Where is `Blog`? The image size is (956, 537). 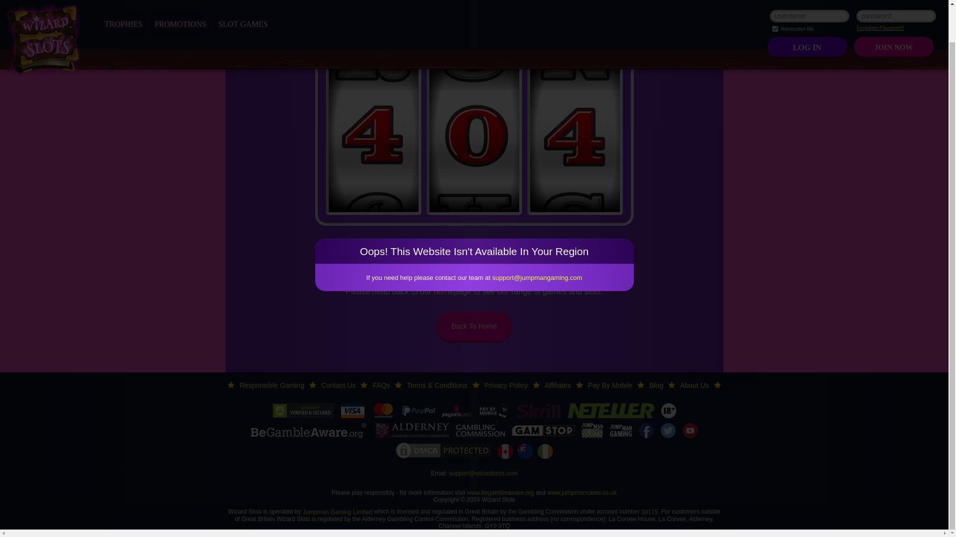 Blog is located at coordinates (656, 385).